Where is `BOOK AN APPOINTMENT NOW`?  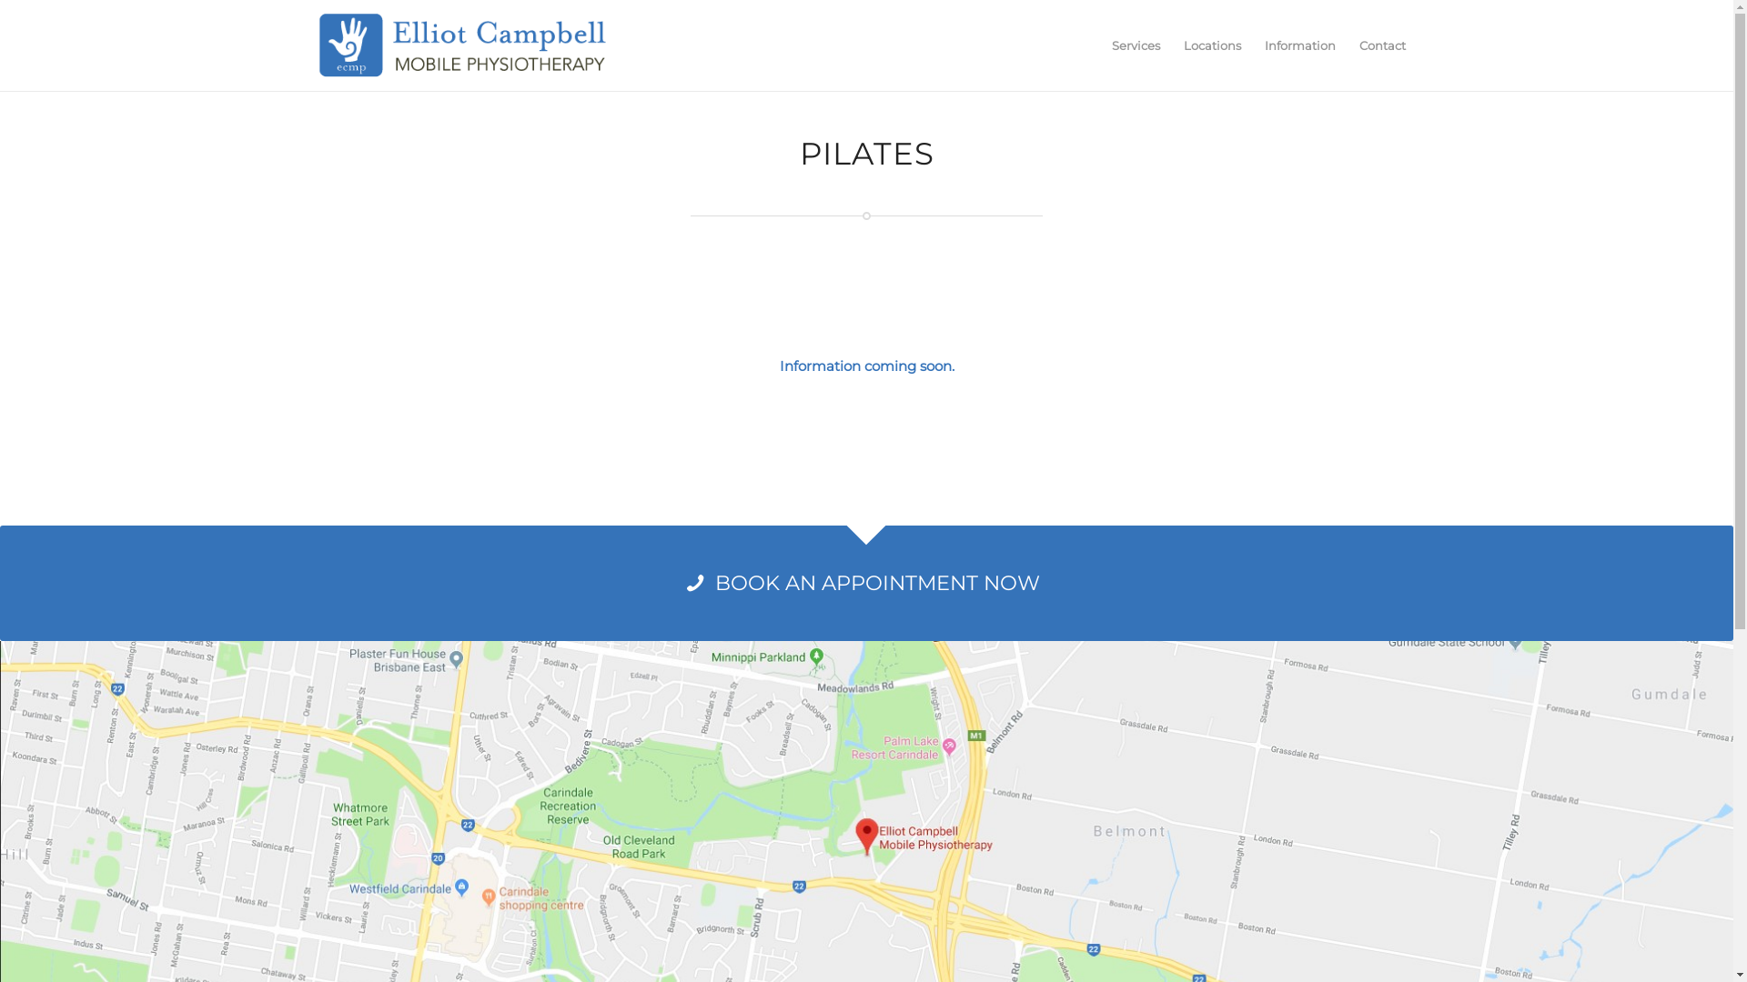 BOOK AN APPOINTMENT NOW is located at coordinates (866, 584).